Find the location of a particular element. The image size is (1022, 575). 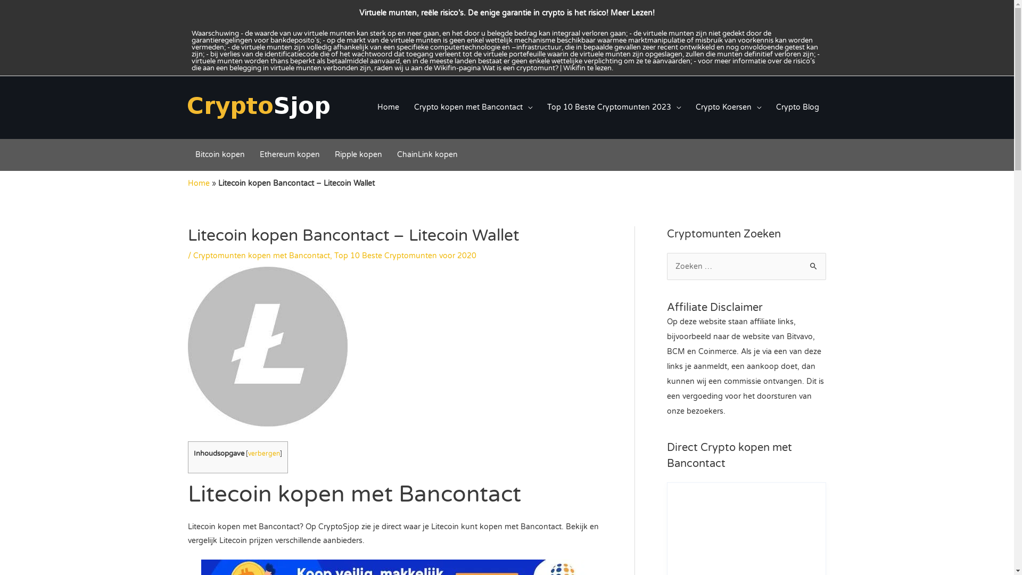

Cryptomunten kopen met Bancontact is located at coordinates (261, 256).